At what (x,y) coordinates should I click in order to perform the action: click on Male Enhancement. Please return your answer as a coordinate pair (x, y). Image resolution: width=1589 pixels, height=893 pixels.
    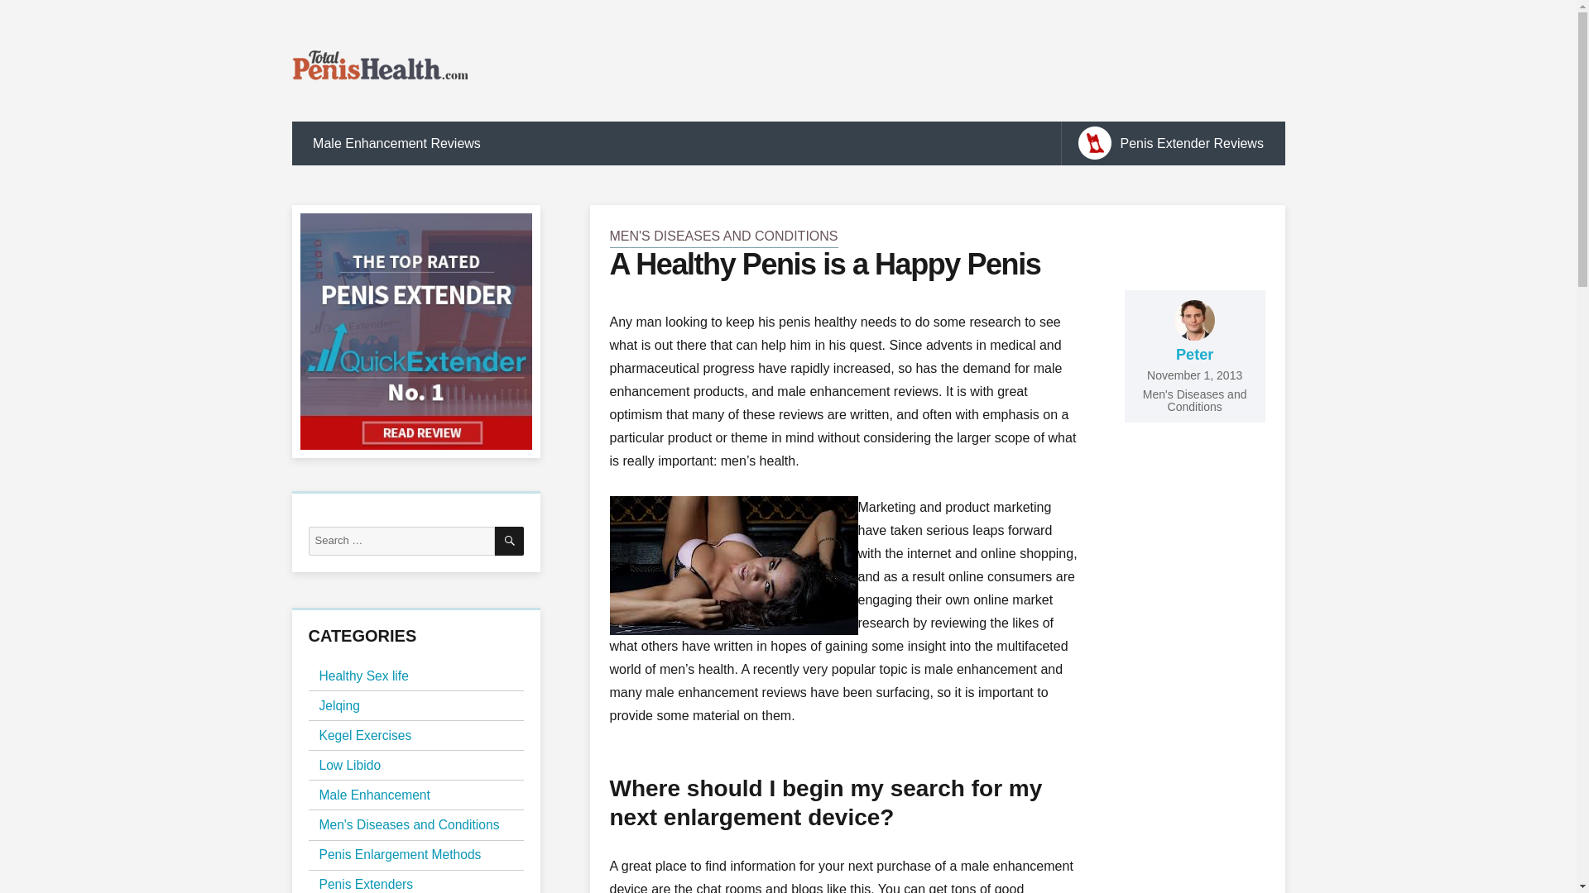
    Looking at the image, I should click on (374, 795).